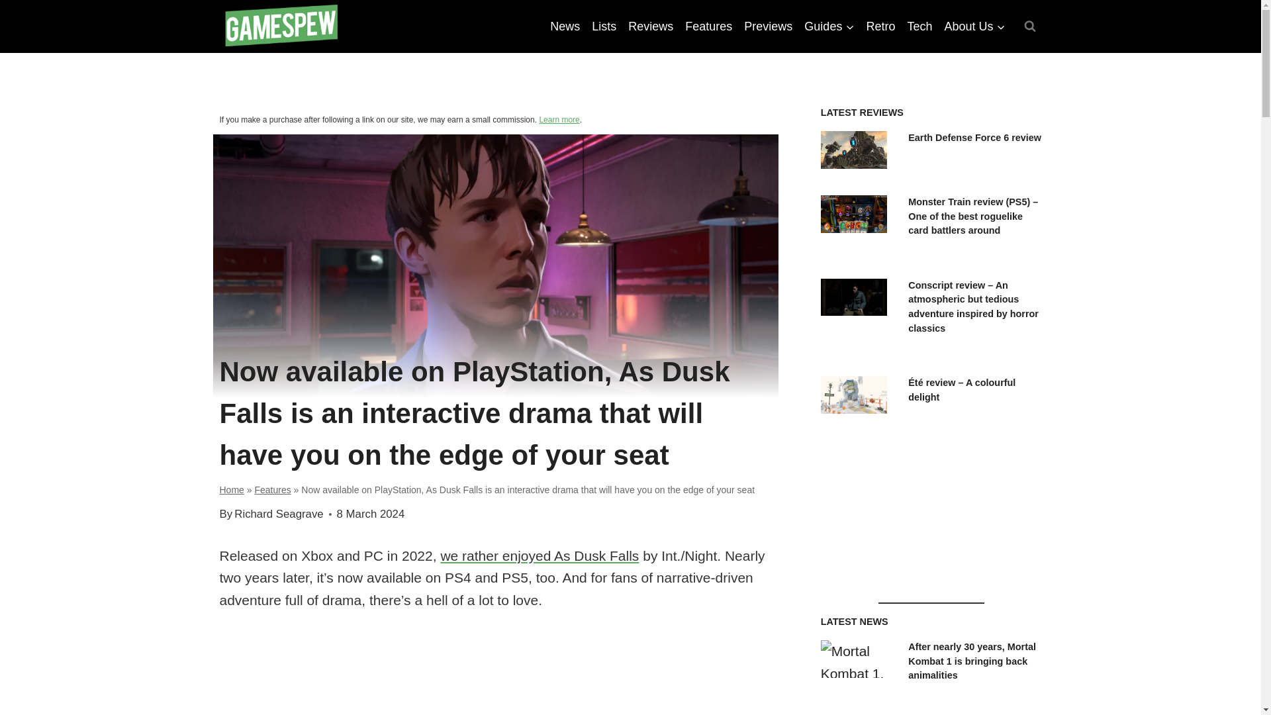 The width and height of the screenshot is (1271, 715). What do you see at coordinates (565, 26) in the screenshot?
I see `News` at bounding box center [565, 26].